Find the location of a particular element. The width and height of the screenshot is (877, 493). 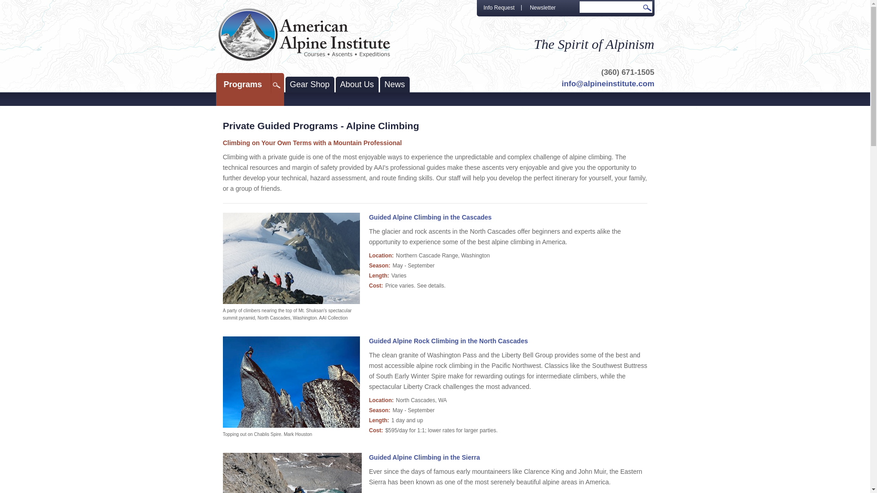

Programs is located at coordinates (249, 84).